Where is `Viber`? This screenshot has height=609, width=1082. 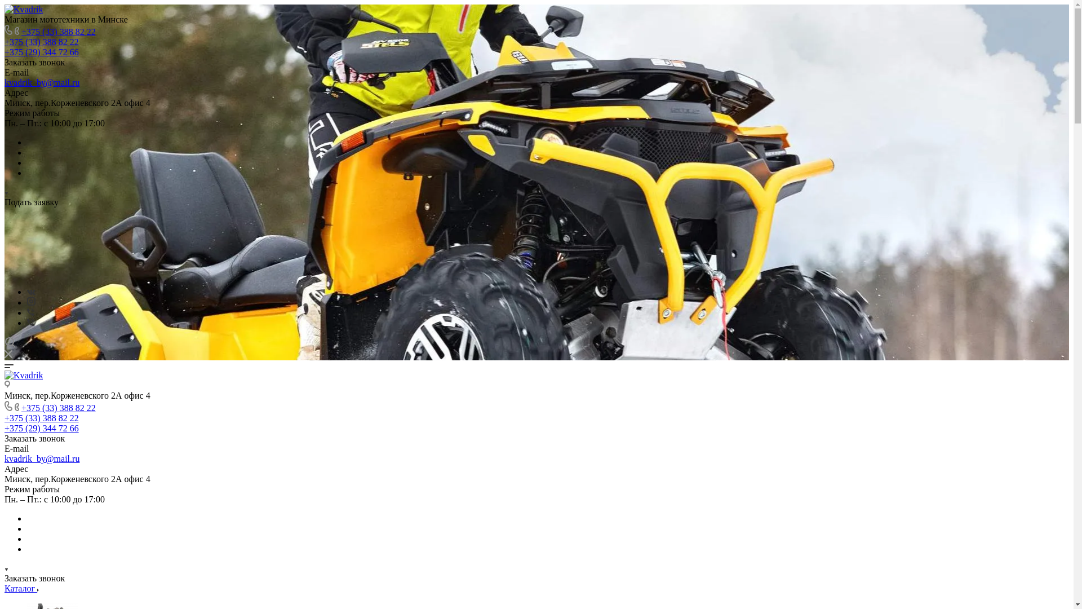
Viber is located at coordinates (30, 323).